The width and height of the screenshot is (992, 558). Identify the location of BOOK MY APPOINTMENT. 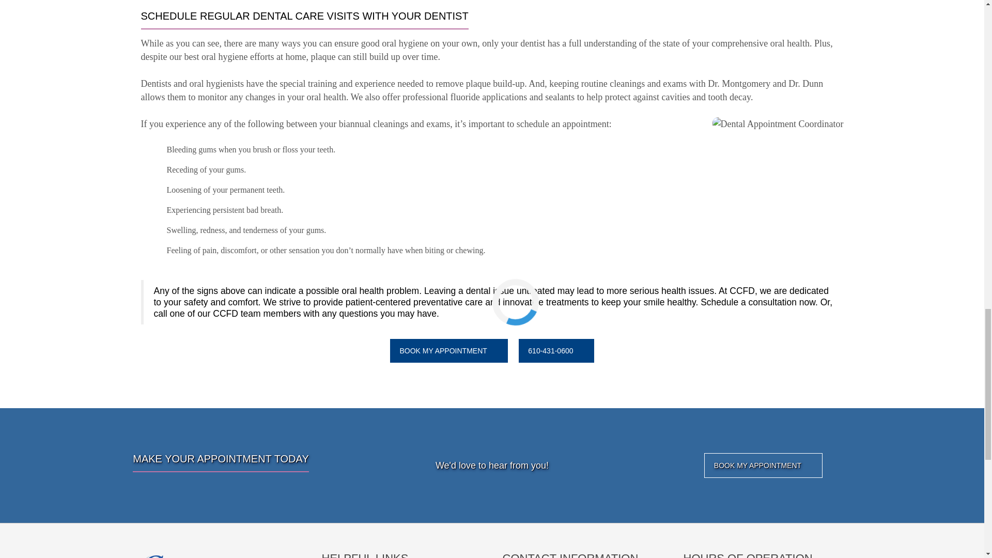
(763, 465).